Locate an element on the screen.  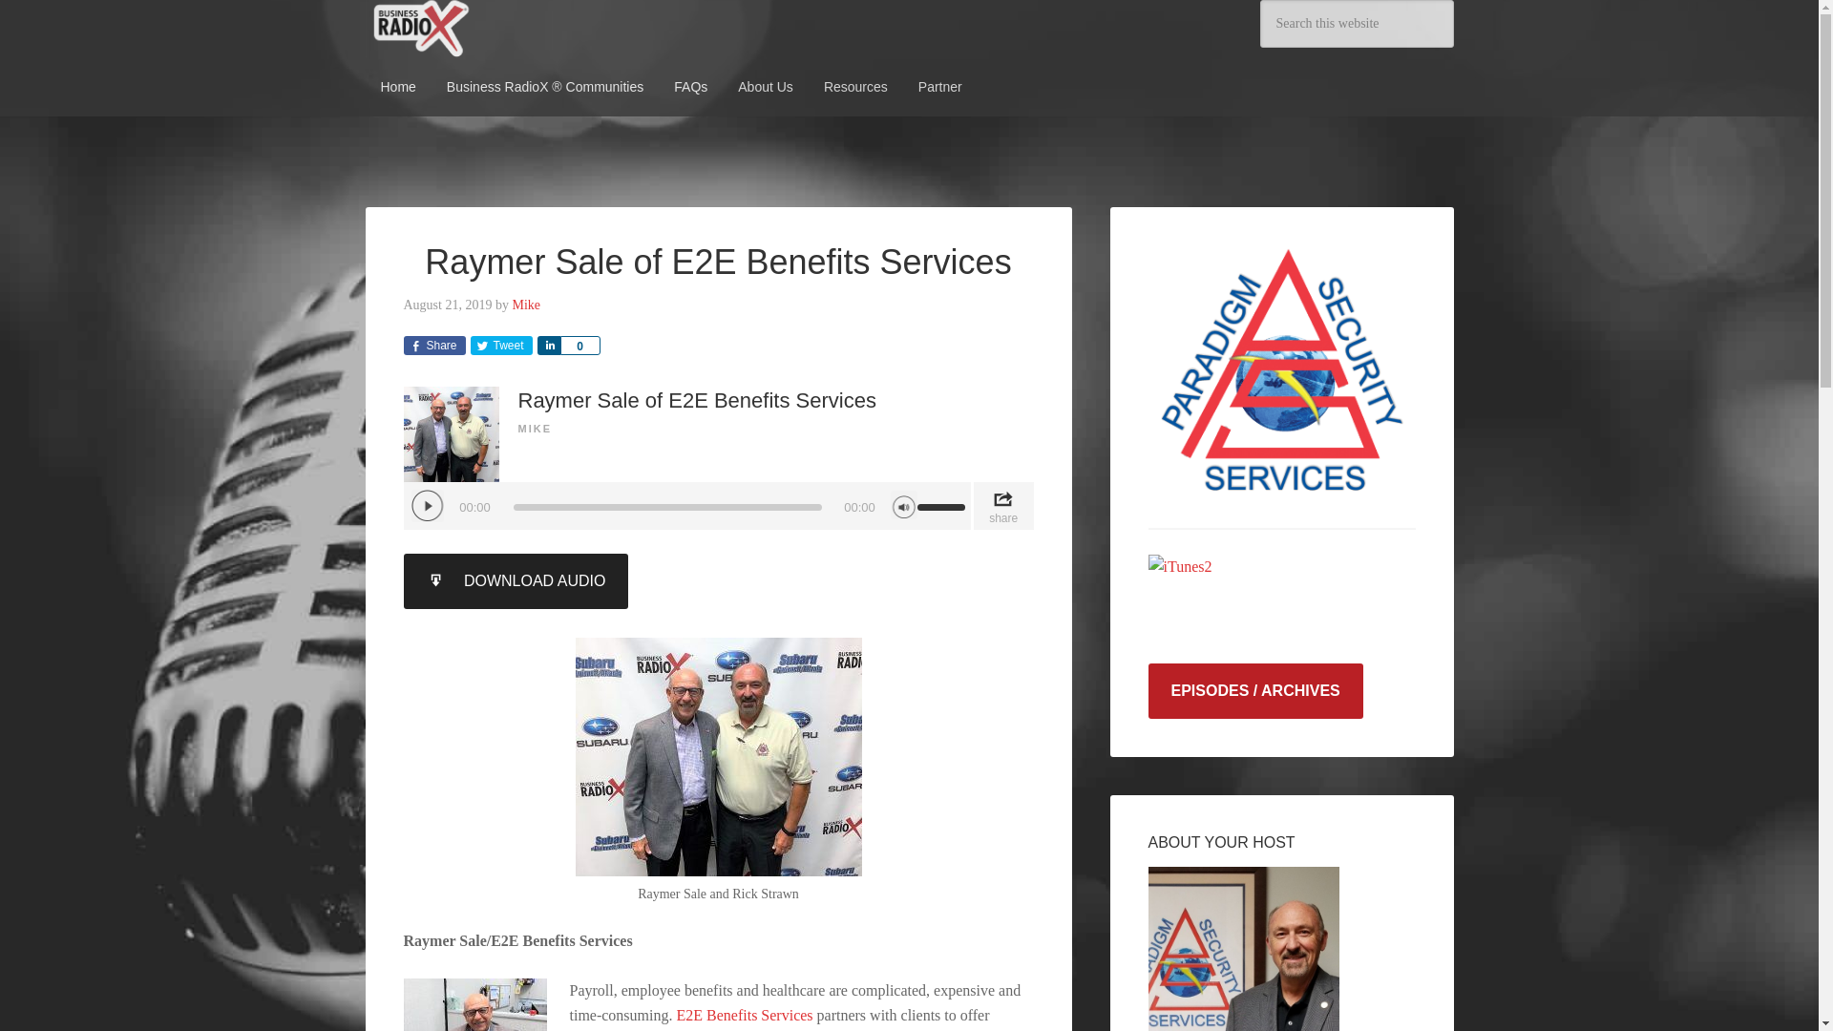
Mute is located at coordinates (903, 505).